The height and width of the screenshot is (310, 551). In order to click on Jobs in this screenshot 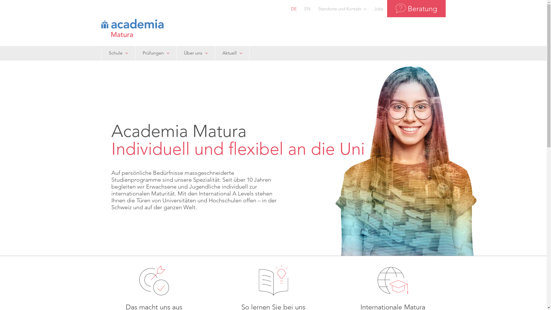, I will do `click(378, 9)`.